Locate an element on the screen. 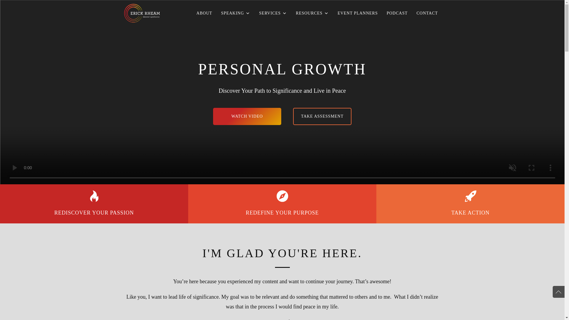  ABOUT is located at coordinates (204, 13).